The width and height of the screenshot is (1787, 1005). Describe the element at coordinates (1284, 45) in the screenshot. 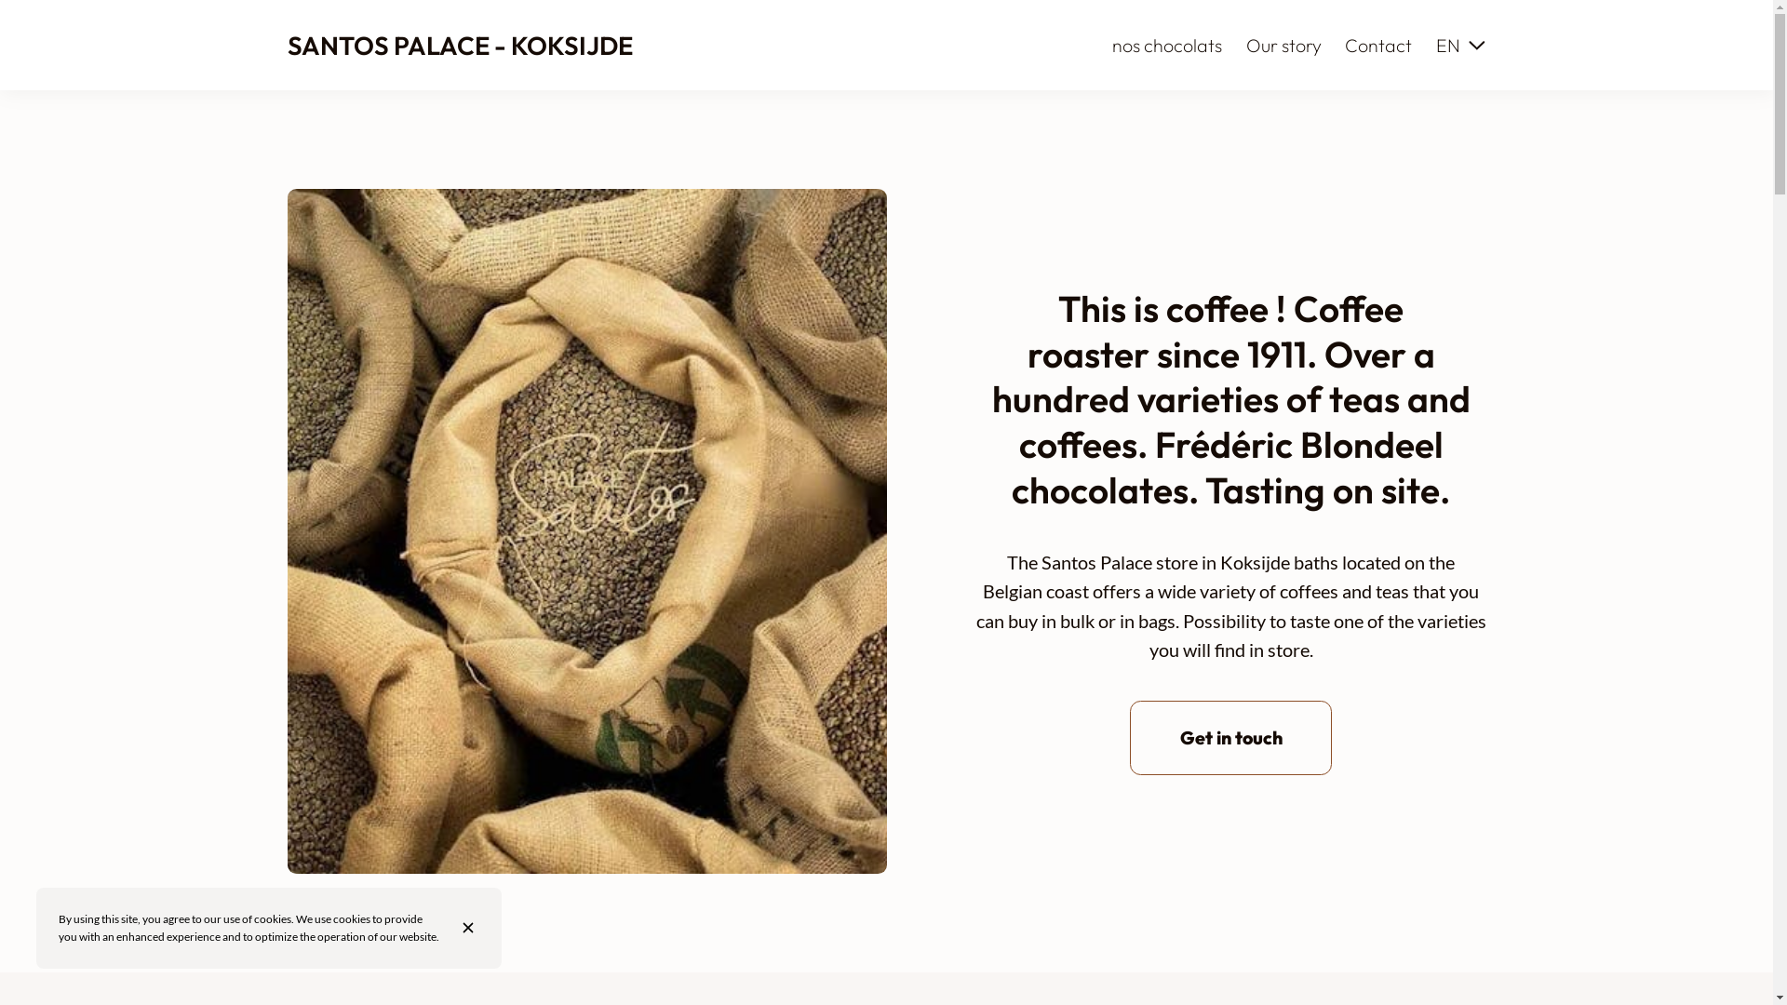

I see `Our story` at that location.